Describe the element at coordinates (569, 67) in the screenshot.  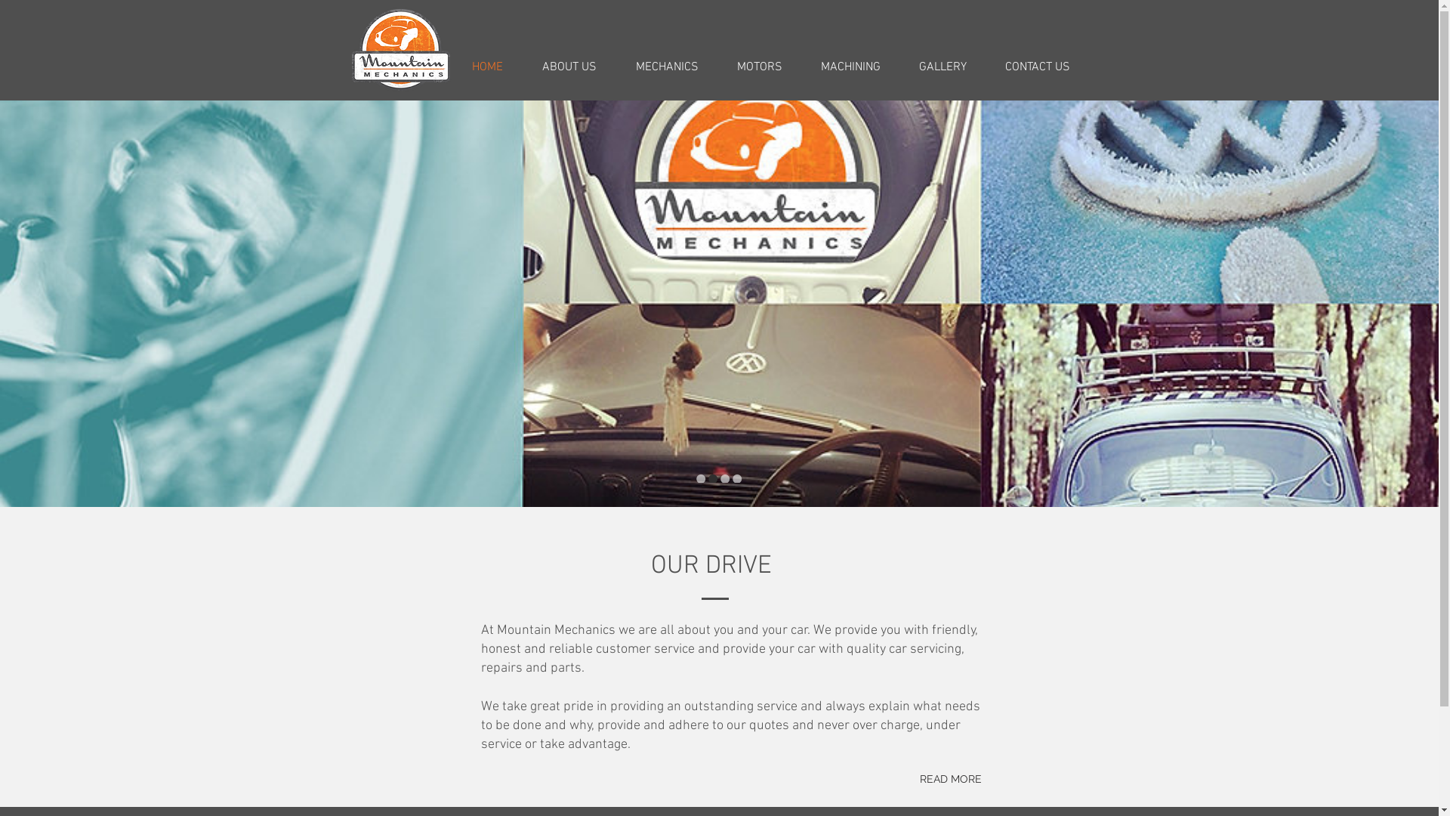
I see `ABOUT US` at that location.